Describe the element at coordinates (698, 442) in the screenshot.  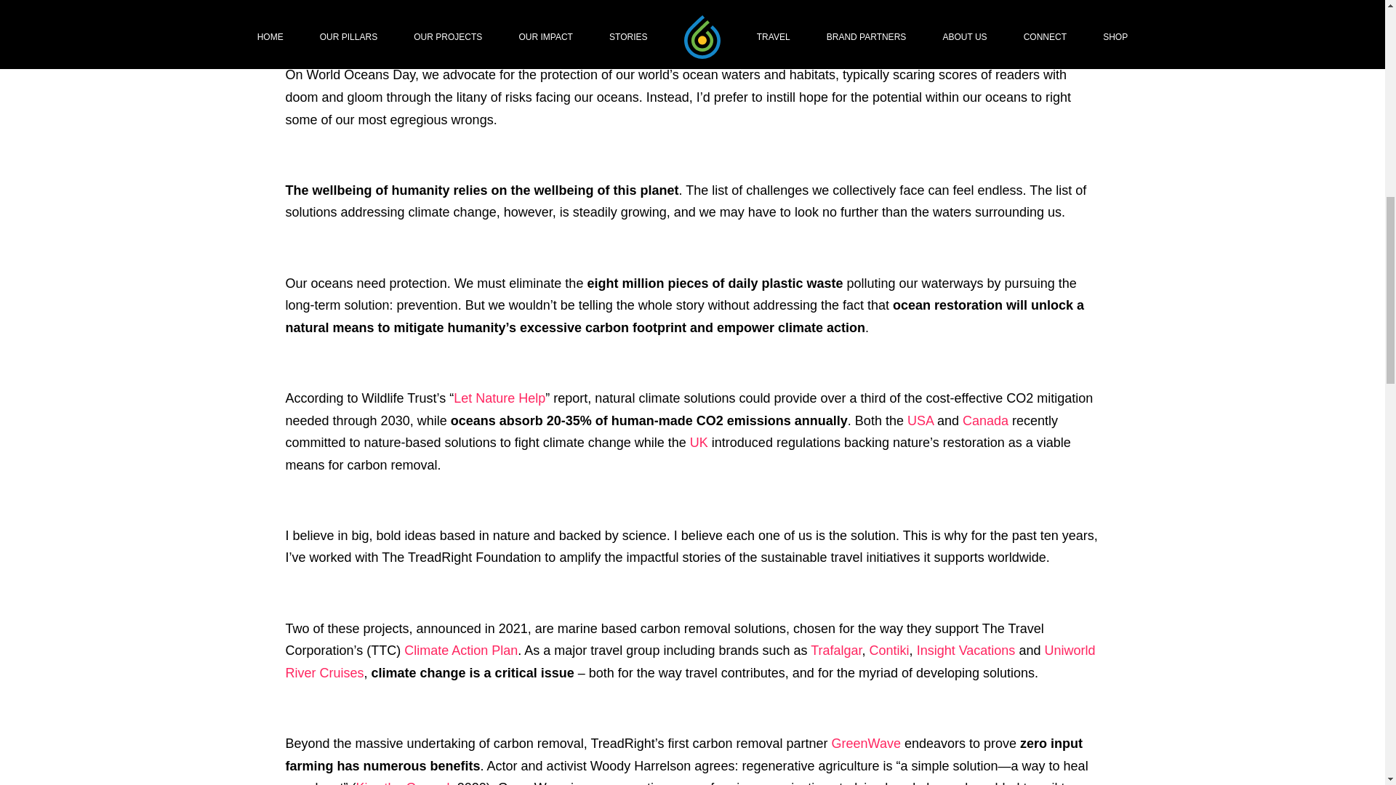
I see `UK` at that location.